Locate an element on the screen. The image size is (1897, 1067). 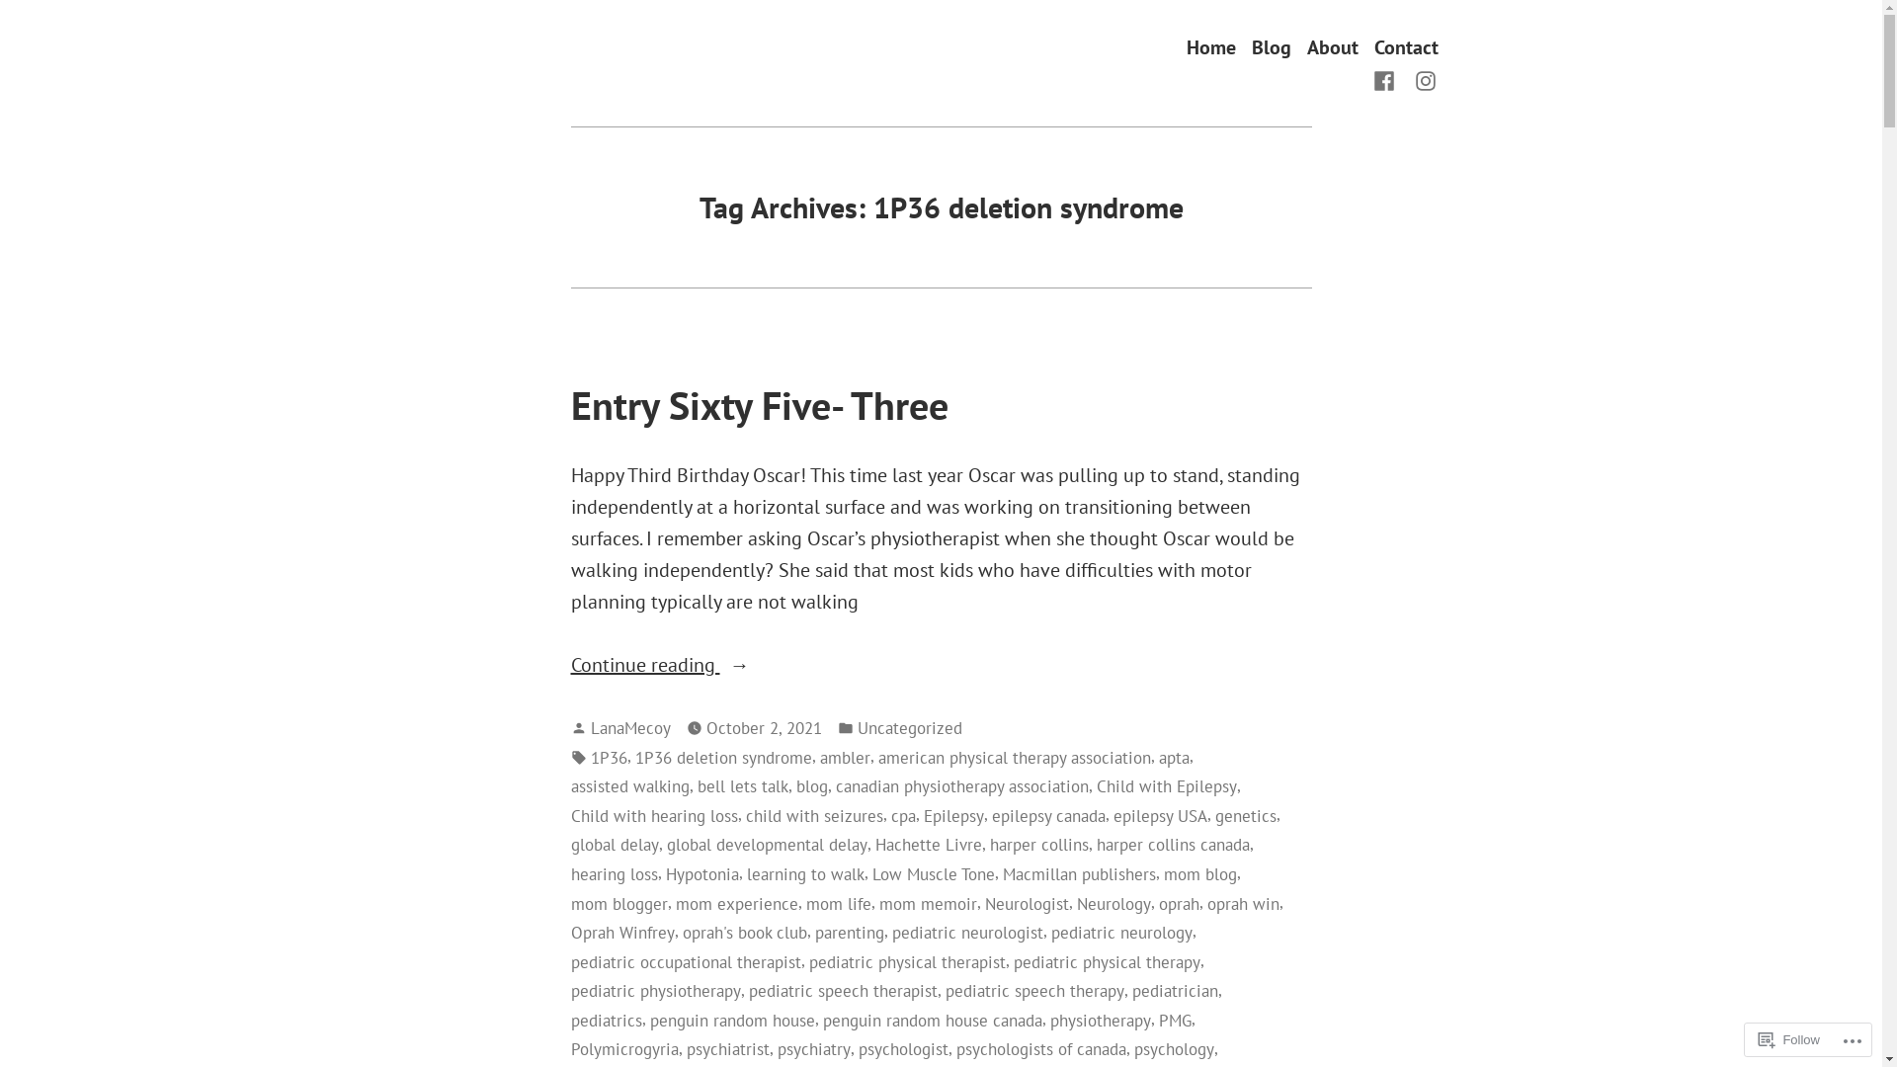
penguin random house canada is located at coordinates (932, 1021).